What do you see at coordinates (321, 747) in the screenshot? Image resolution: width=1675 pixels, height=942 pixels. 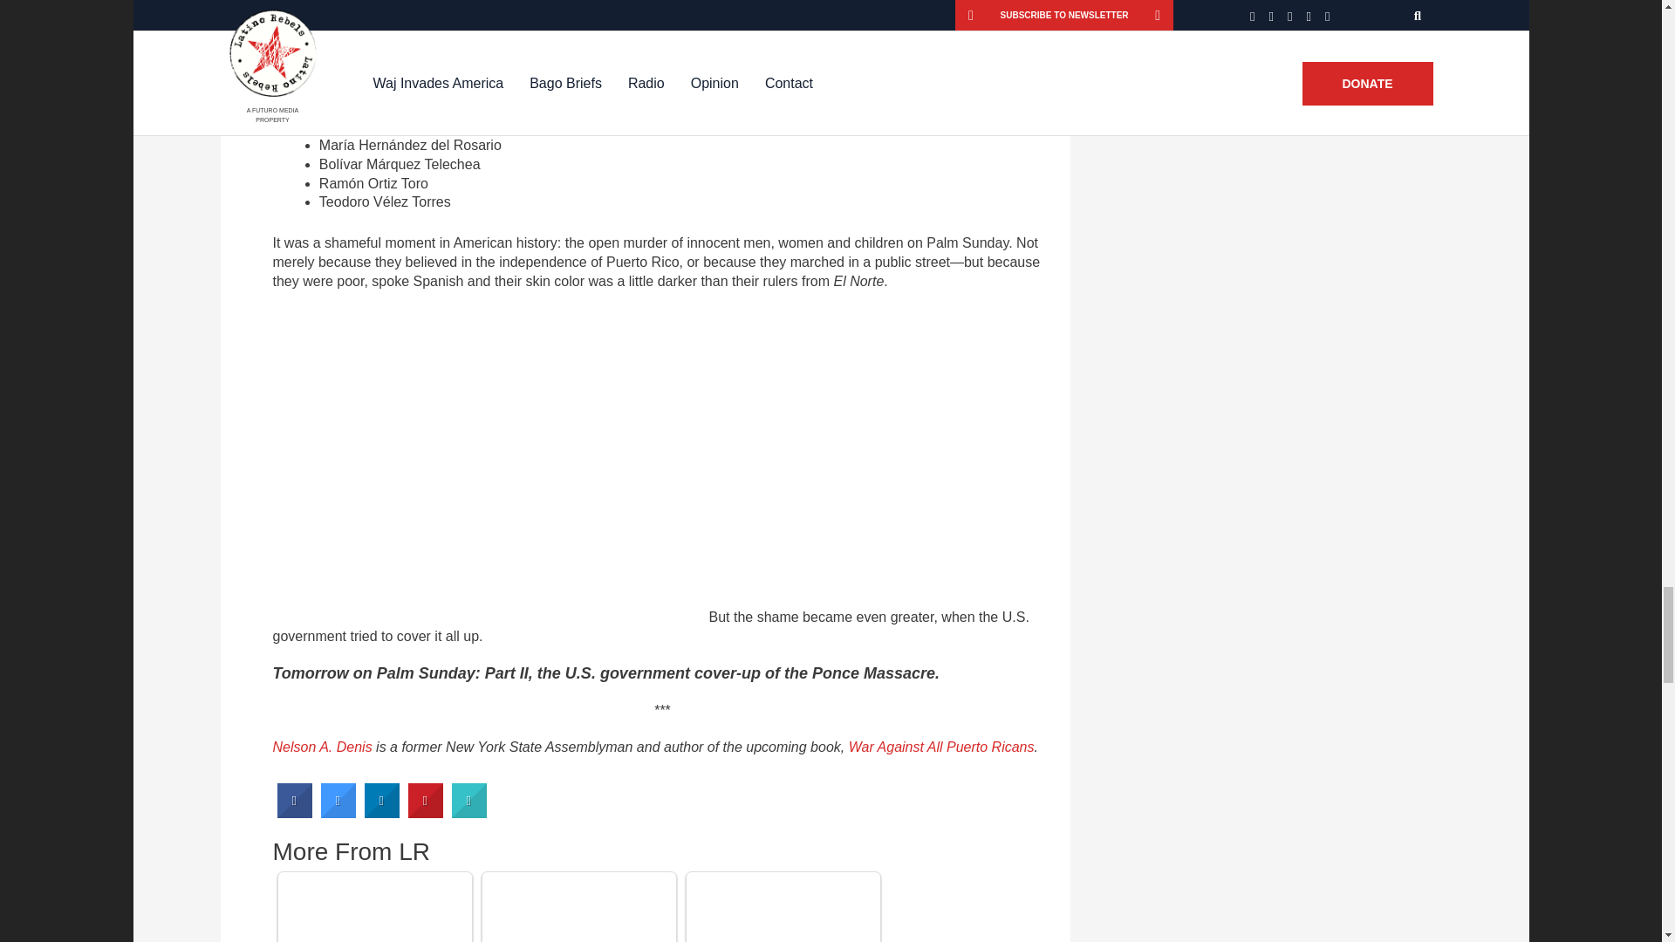 I see `Nelson` at bounding box center [321, 747].